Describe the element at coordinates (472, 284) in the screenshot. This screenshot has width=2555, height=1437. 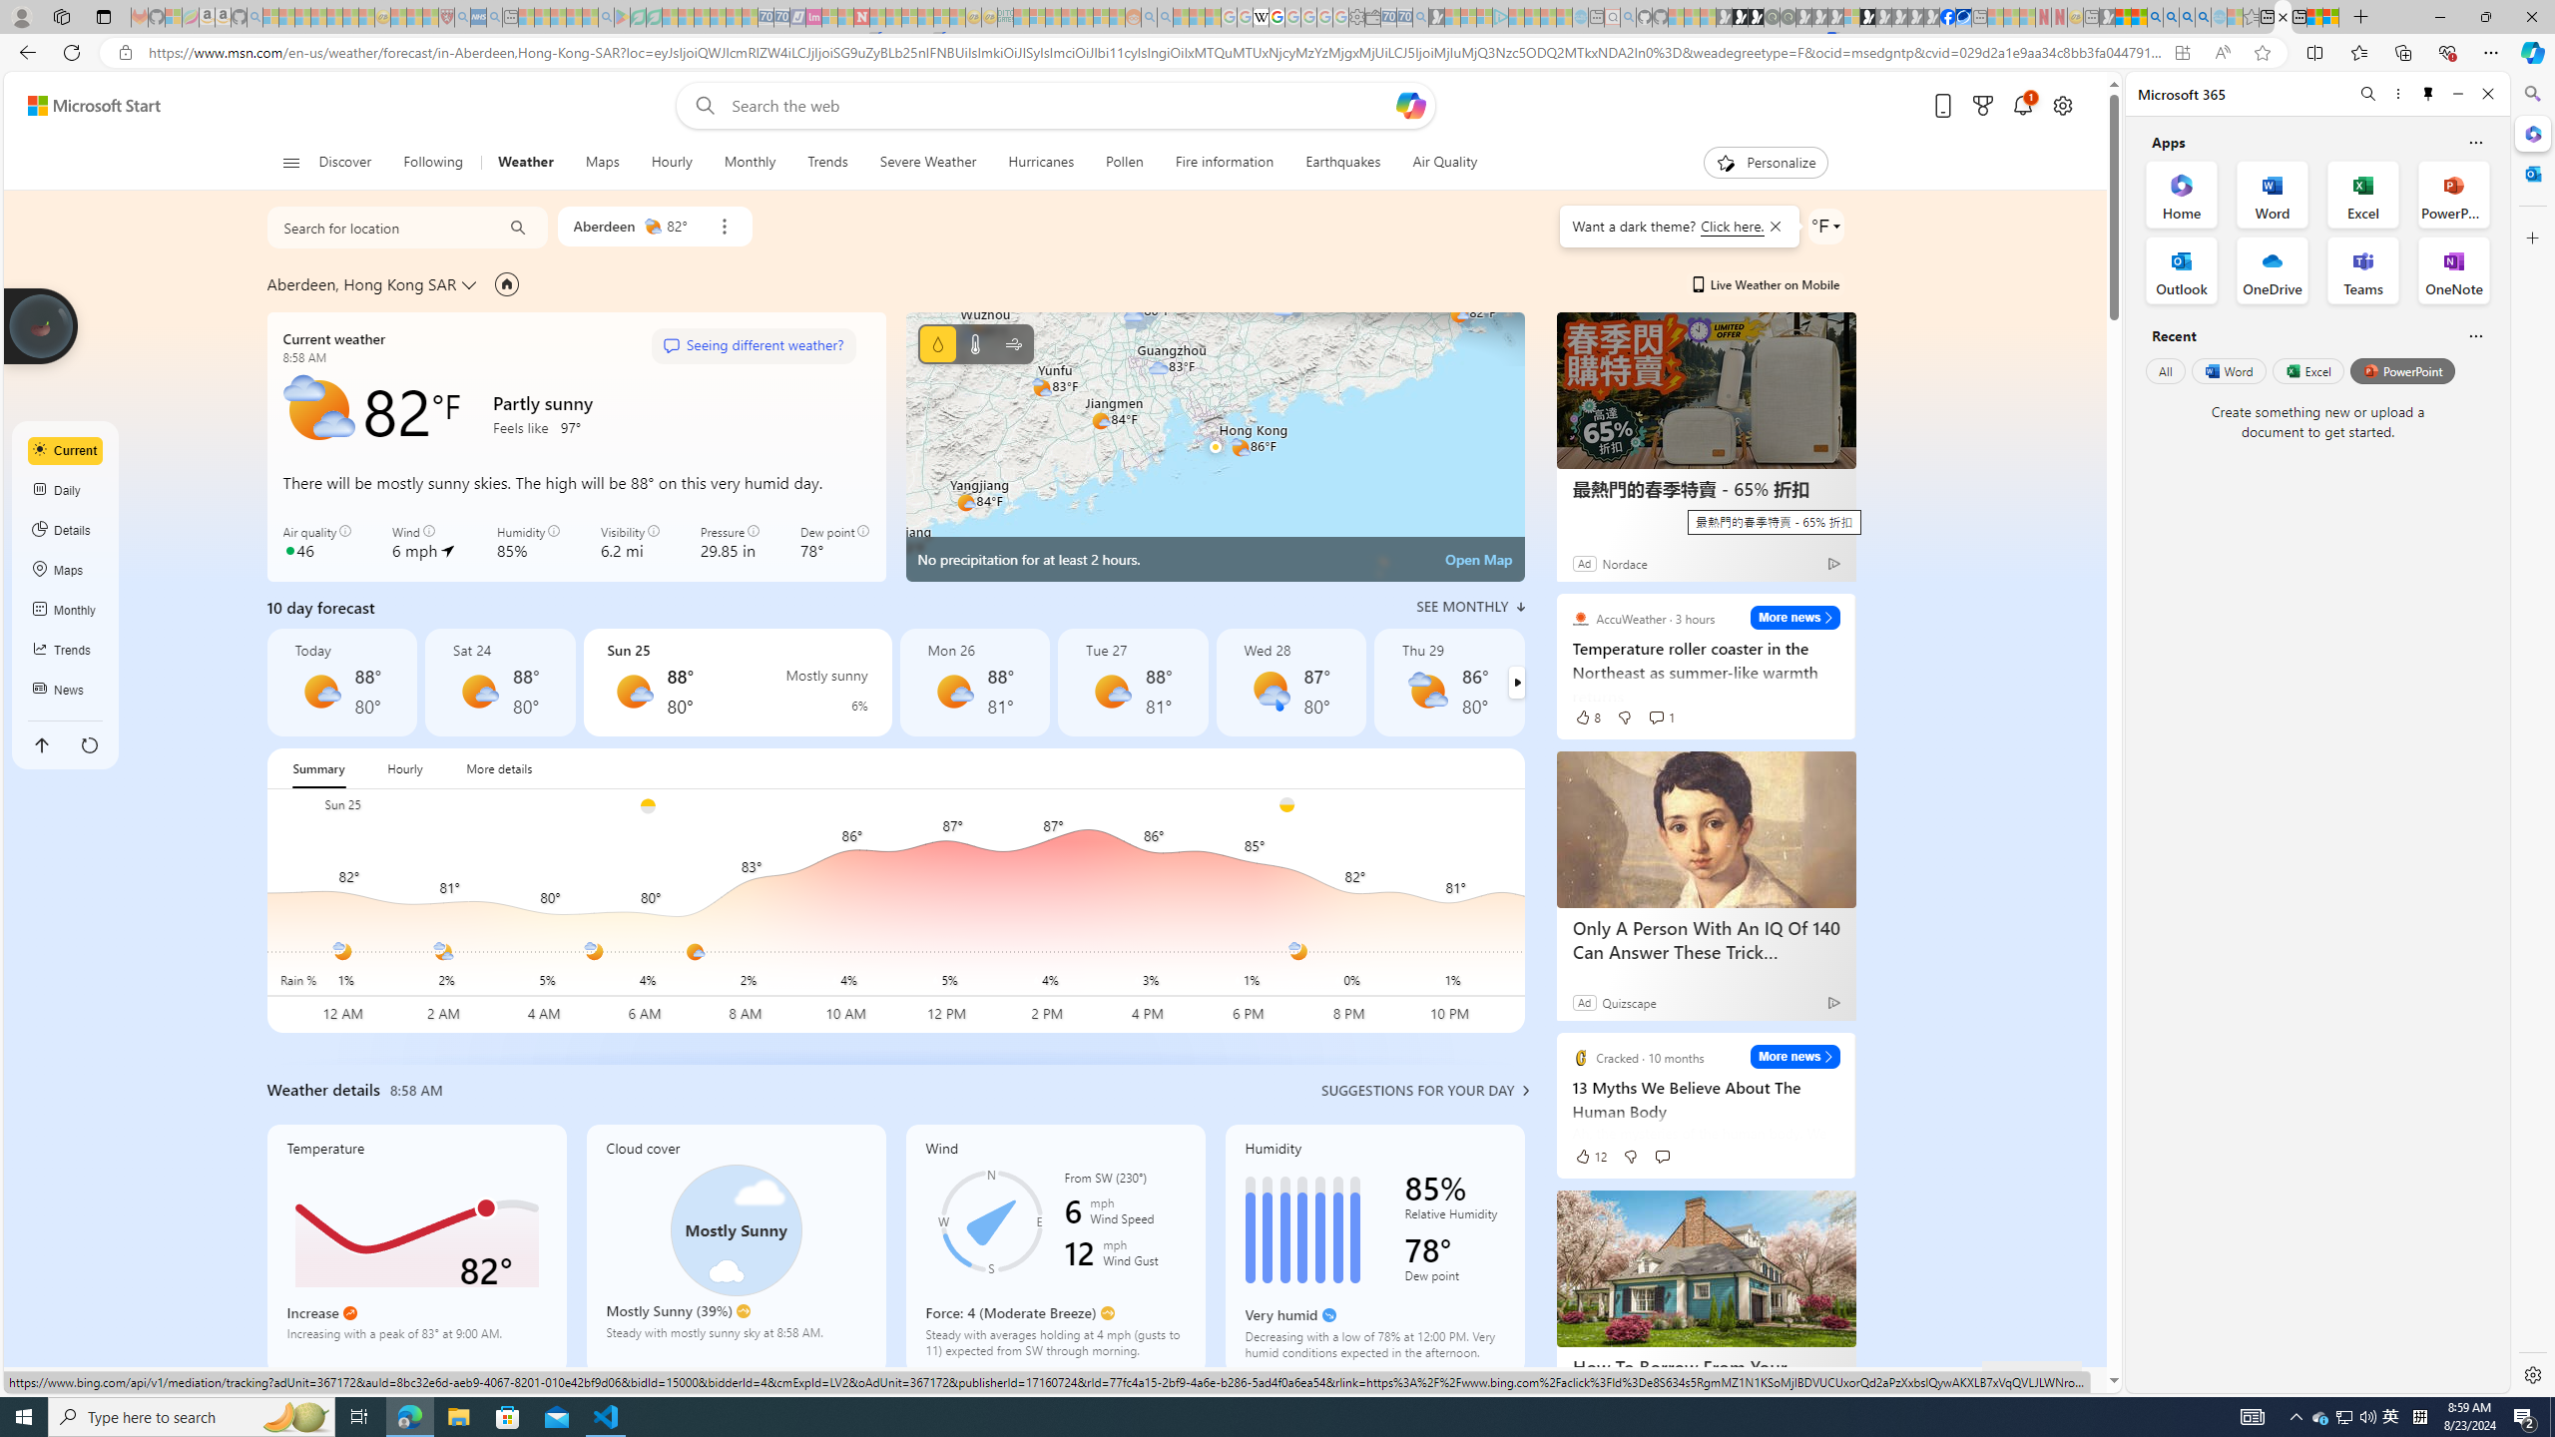
I see `Change location` at that location.